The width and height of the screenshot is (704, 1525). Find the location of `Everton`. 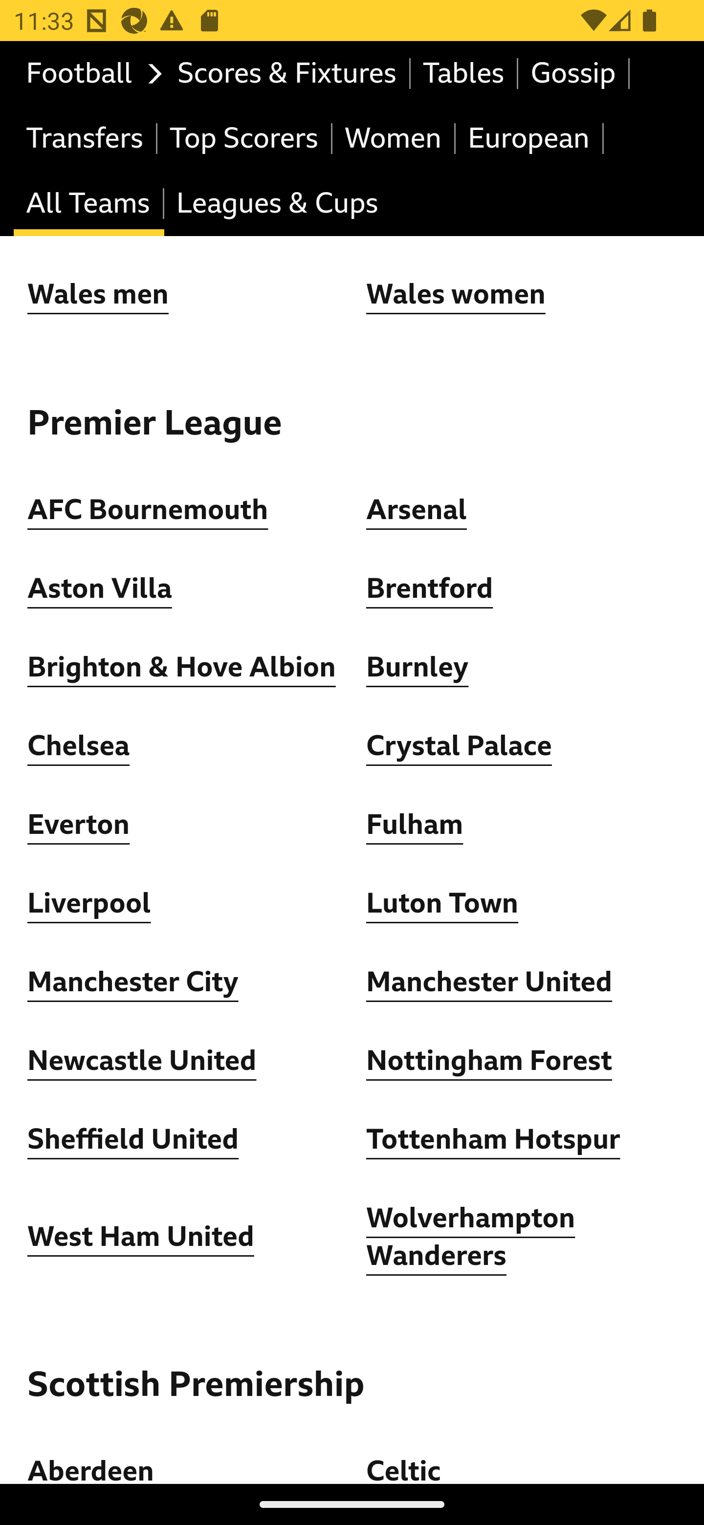

Everton is located at coordinates (79, 826).